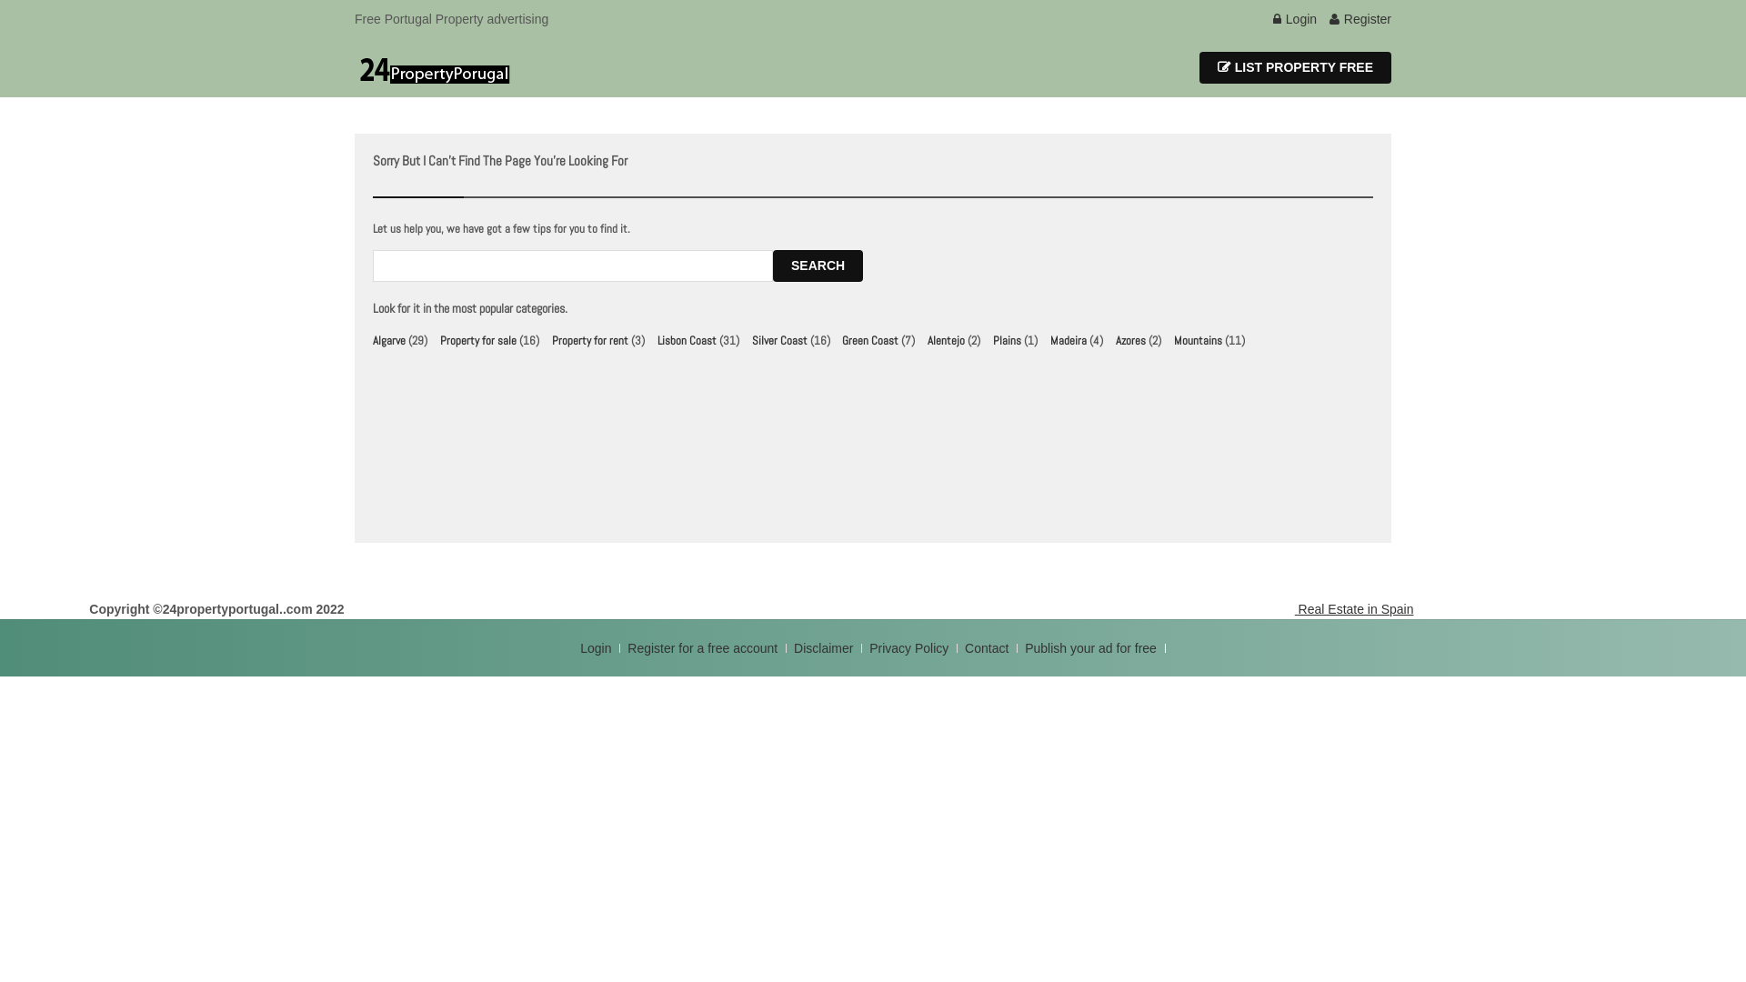 The height and width of the screenshot is (982, 1746). Describe the element at coordinates (1295, 19) in the screenshot. I see `Login` at that location.